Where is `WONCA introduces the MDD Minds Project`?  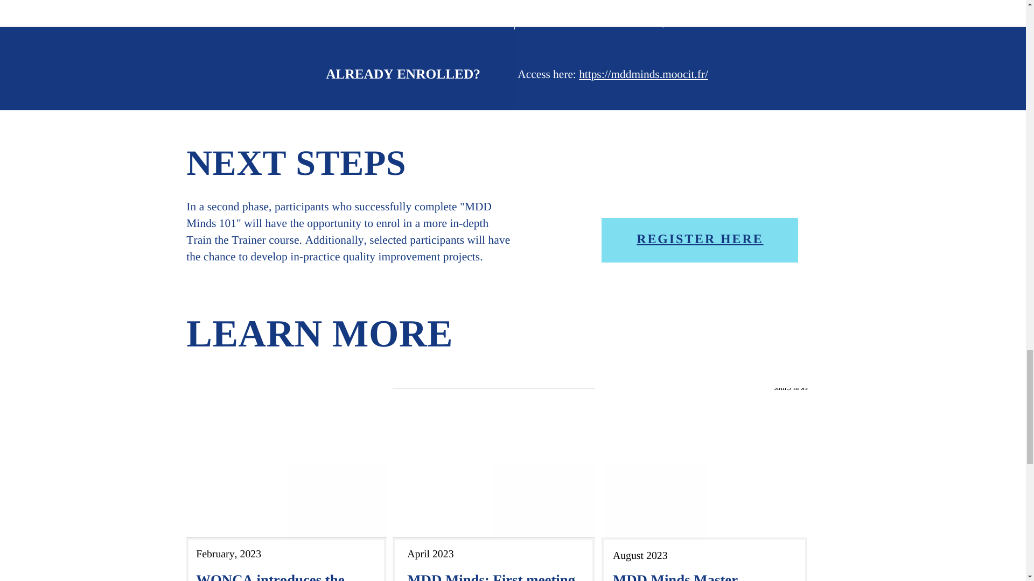
WONCA introduces the MDD Minds Project is located at coordinates (270, 576).